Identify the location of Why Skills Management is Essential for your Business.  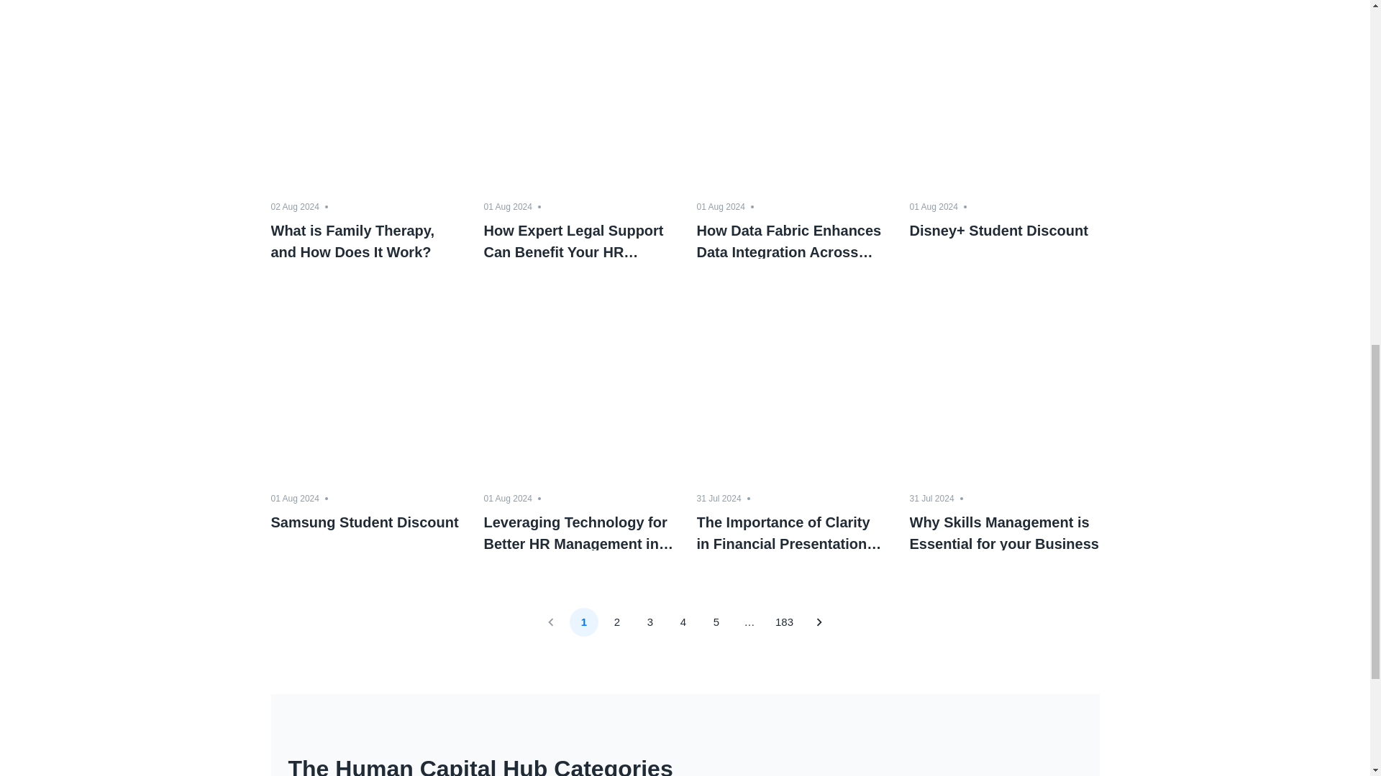
(1004, 530).